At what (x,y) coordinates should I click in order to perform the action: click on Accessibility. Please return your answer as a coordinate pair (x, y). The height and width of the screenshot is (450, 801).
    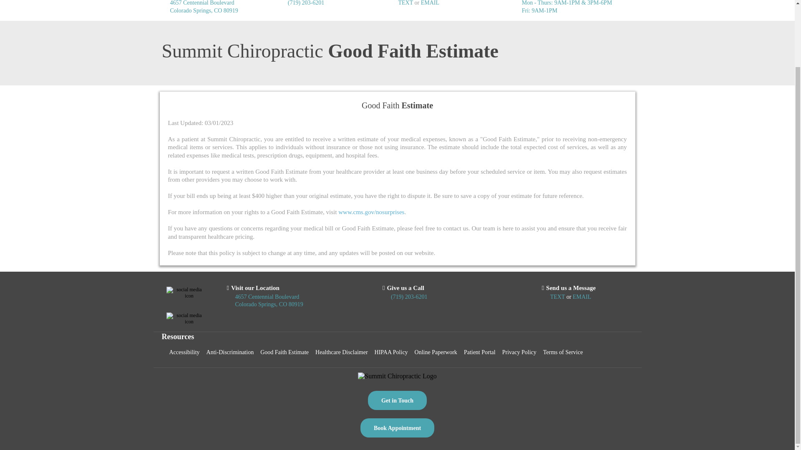
    Looking at the image, I should click on (184, 352).